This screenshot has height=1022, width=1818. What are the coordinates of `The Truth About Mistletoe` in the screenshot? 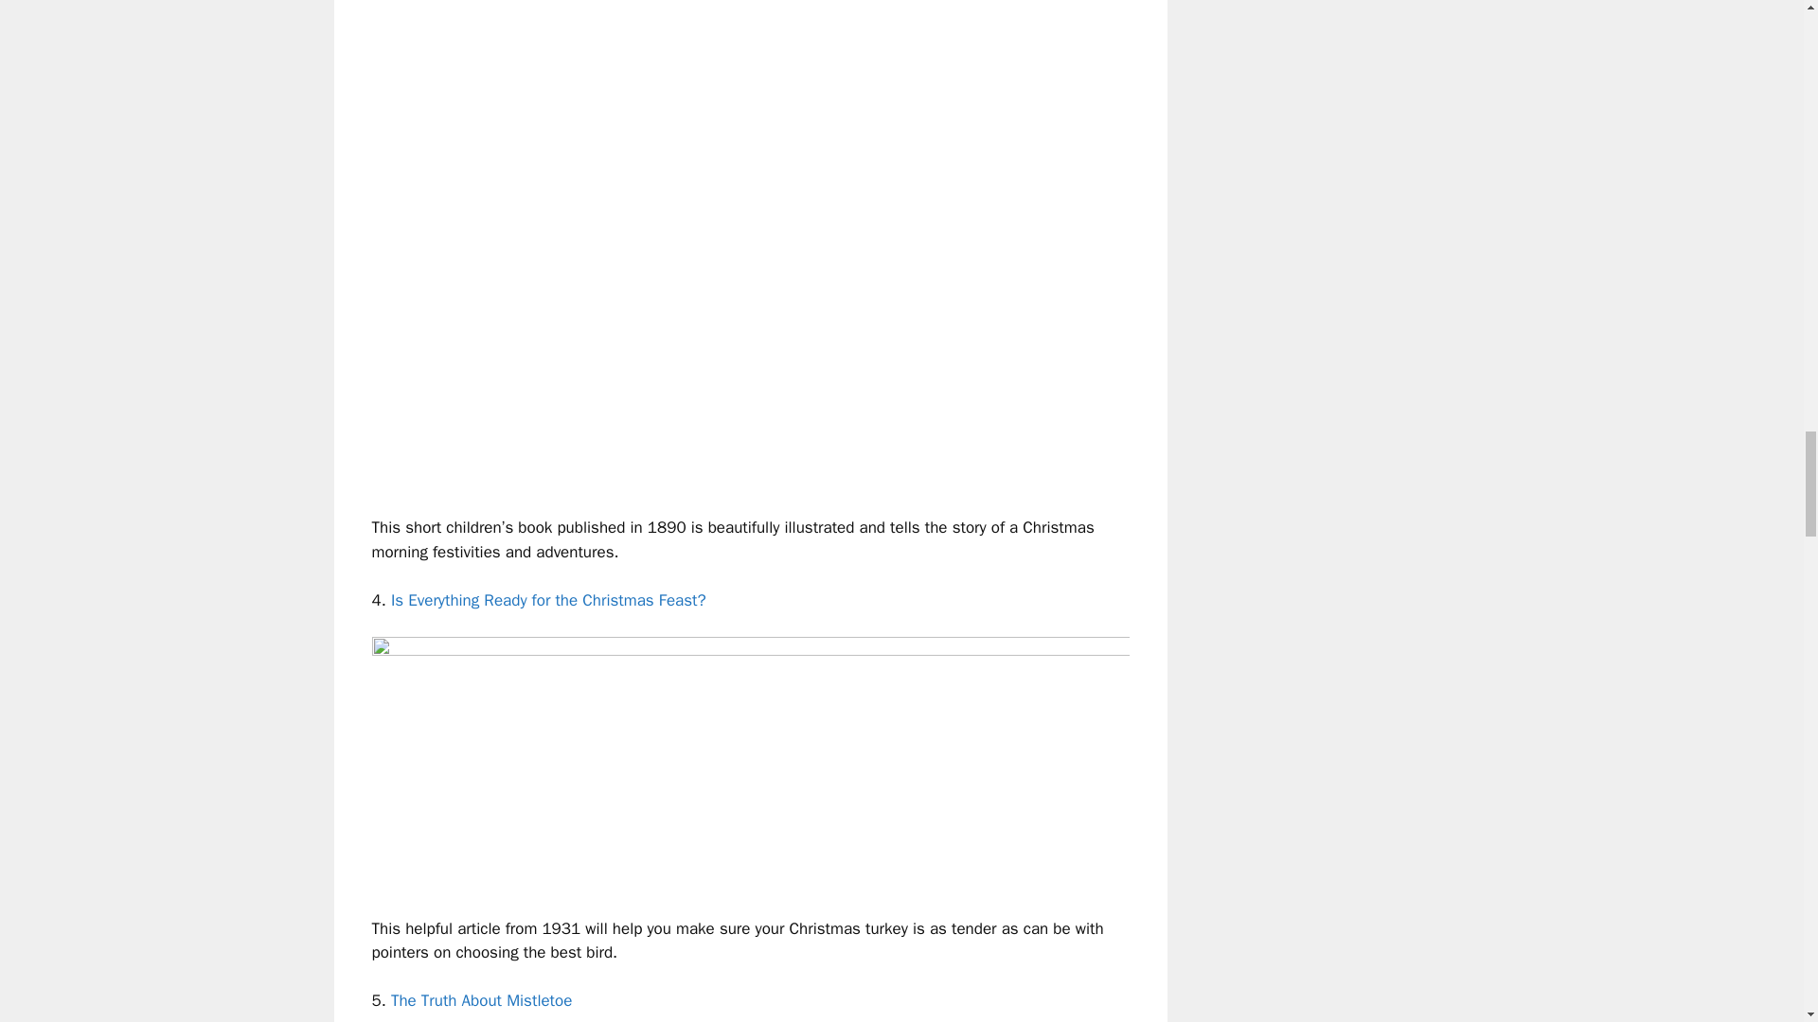 It's located at (481, 1000).